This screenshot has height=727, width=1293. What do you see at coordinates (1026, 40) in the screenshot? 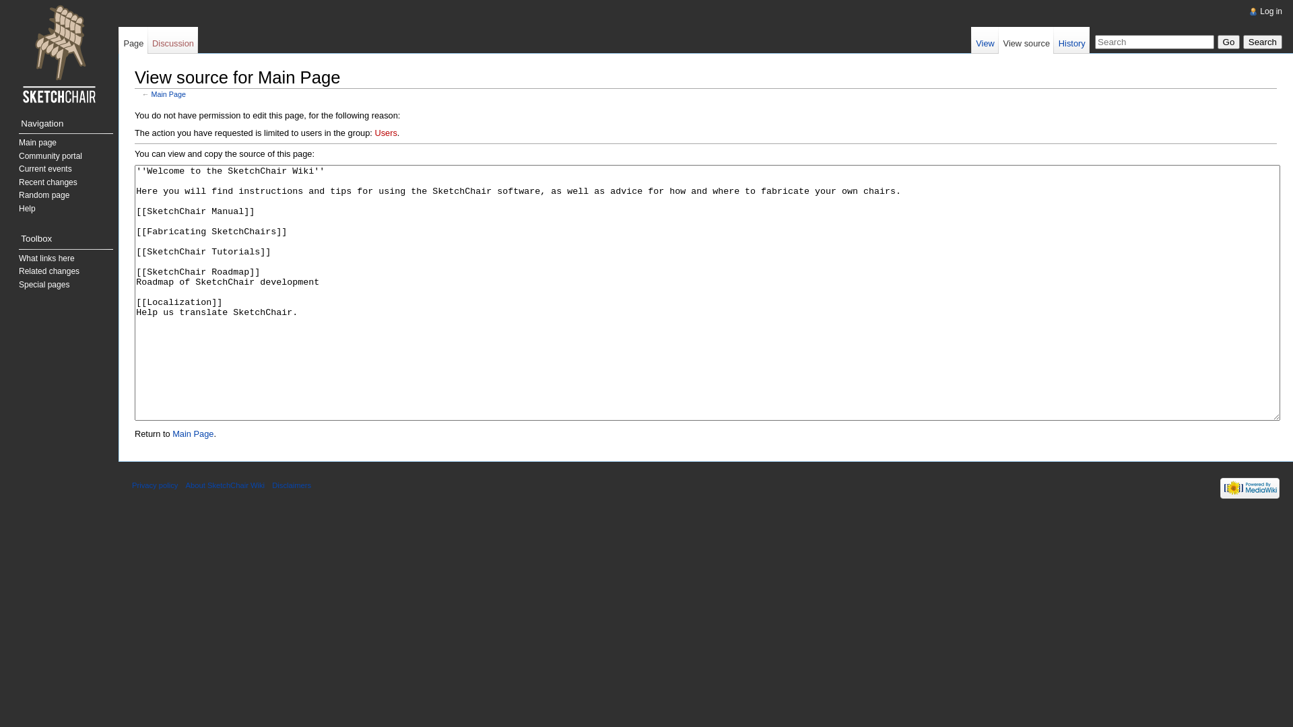
I see `View source` at bounding box center [1026, 40].